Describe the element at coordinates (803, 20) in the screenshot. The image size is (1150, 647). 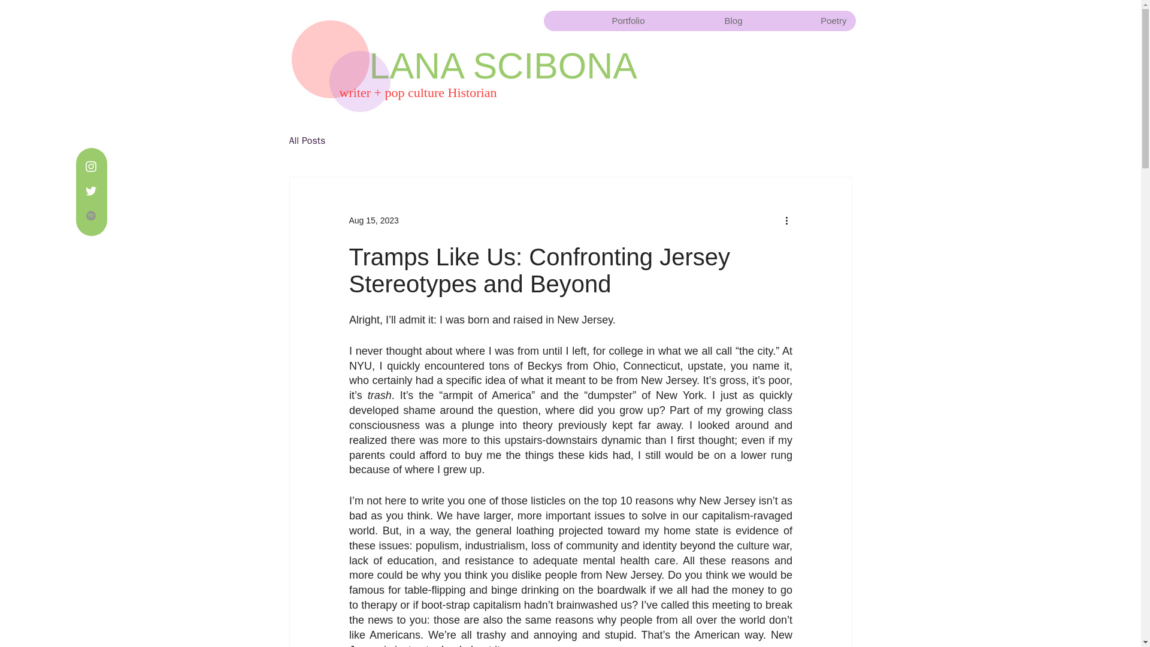
I see `Poetry` at that location.